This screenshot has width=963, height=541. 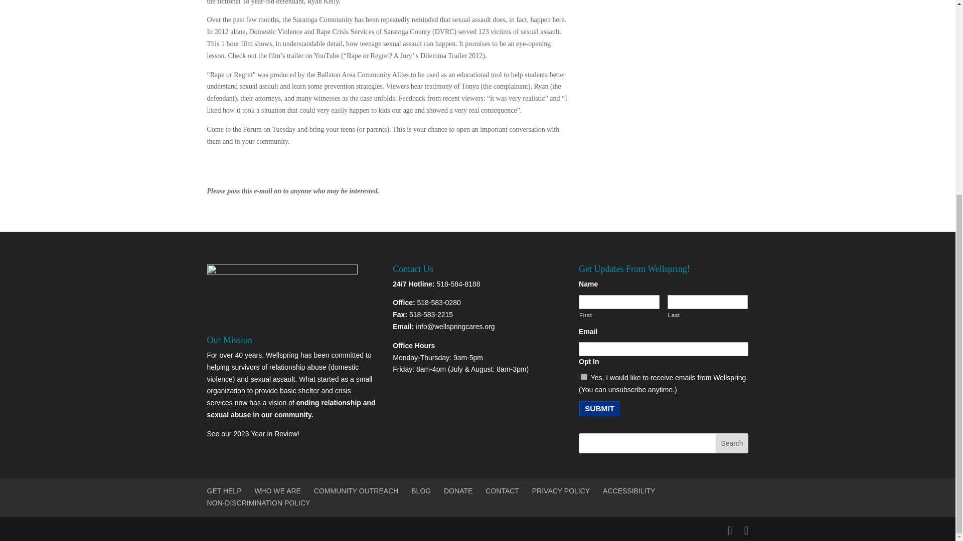 What do you see at coordinates (439, 303) in the screenshot?
I see `518-583-0280` at bounding box center [439, 303].